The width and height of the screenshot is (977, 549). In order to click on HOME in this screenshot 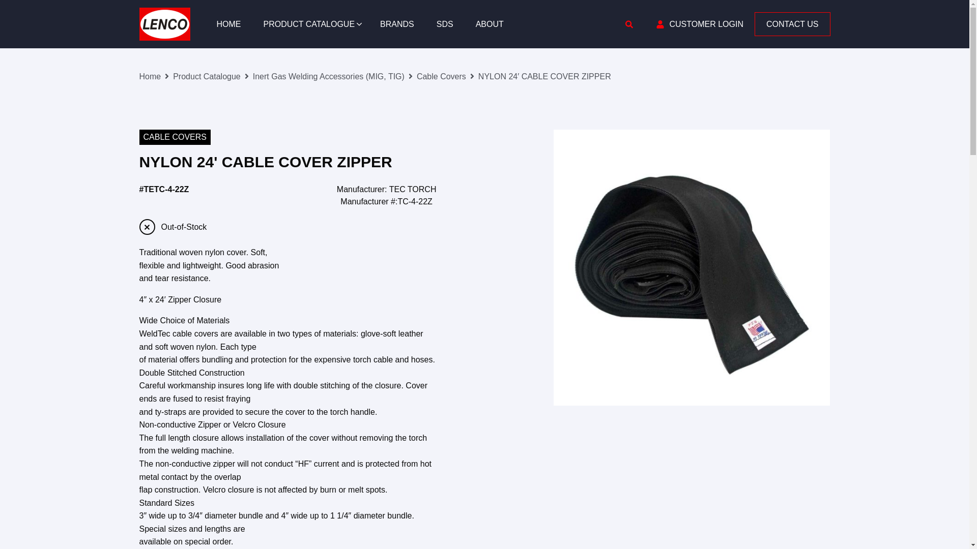, I will do `click(228, 24)`.